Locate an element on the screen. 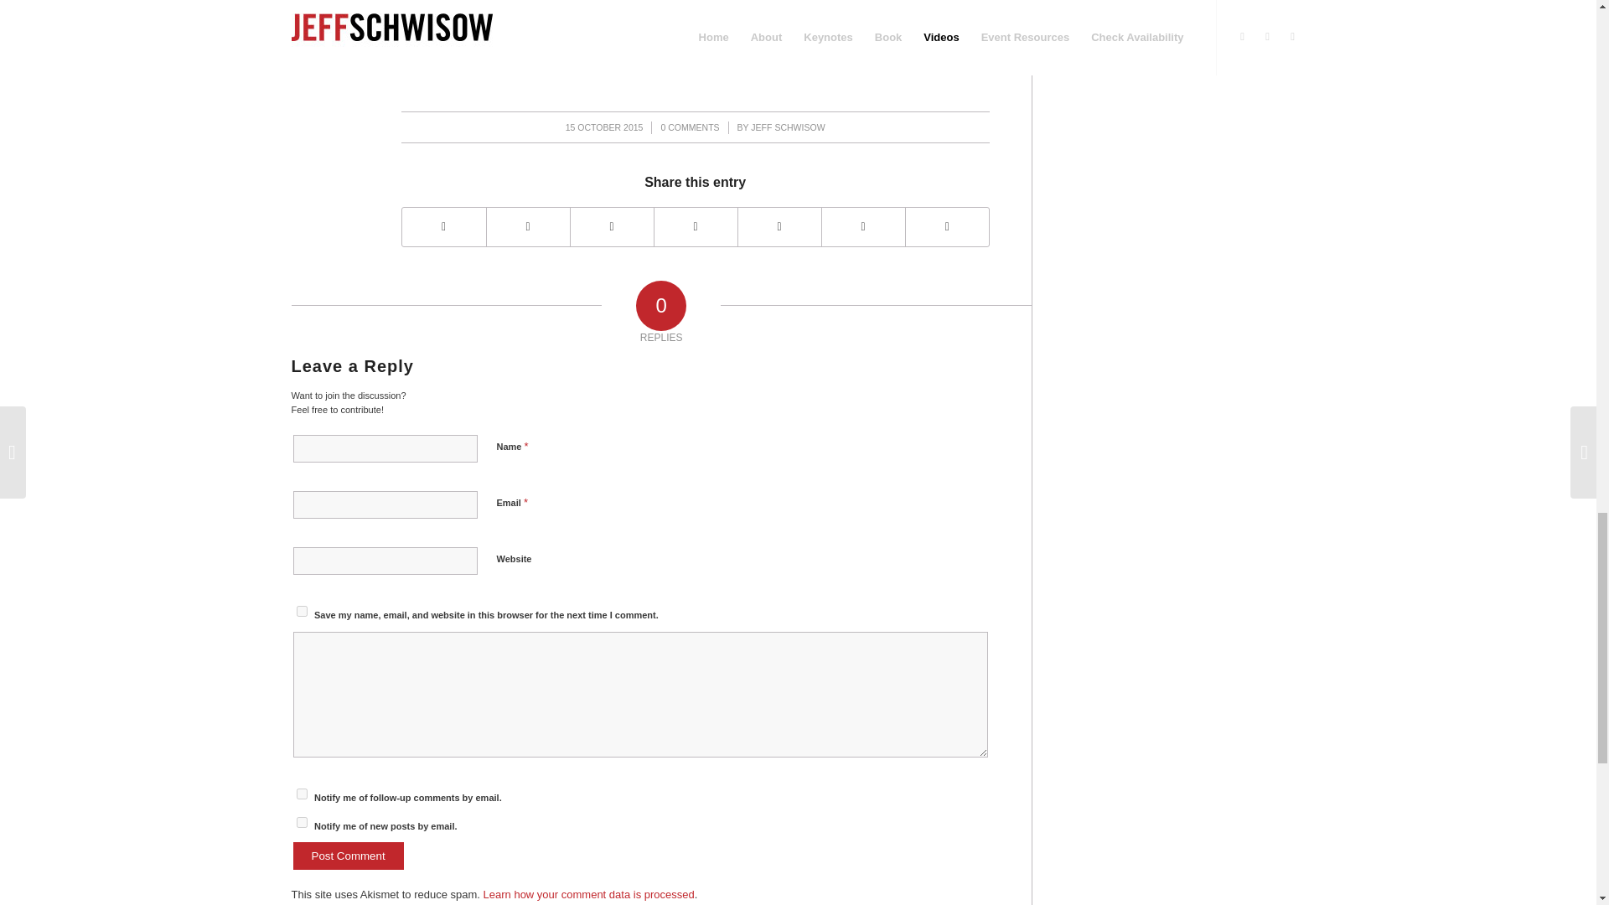 This screenshot has width=1609, height=905. yes is located at coordinates (302, 610).